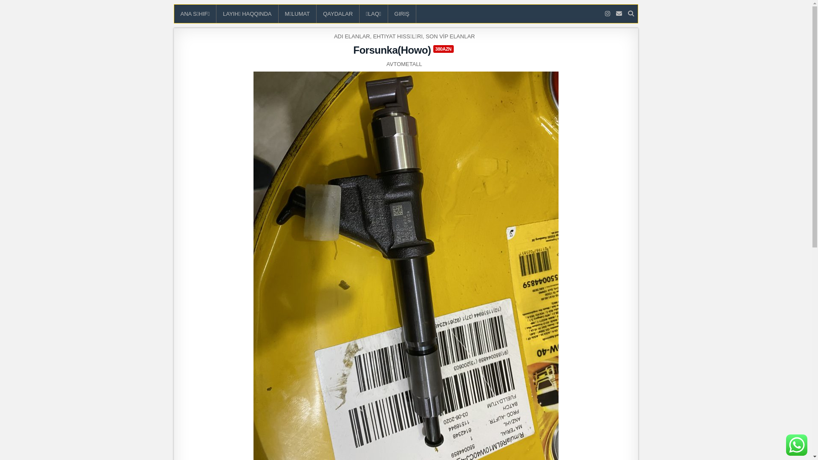  I want to click on Forsunka(Howo)380AZN , so click(406, 50).